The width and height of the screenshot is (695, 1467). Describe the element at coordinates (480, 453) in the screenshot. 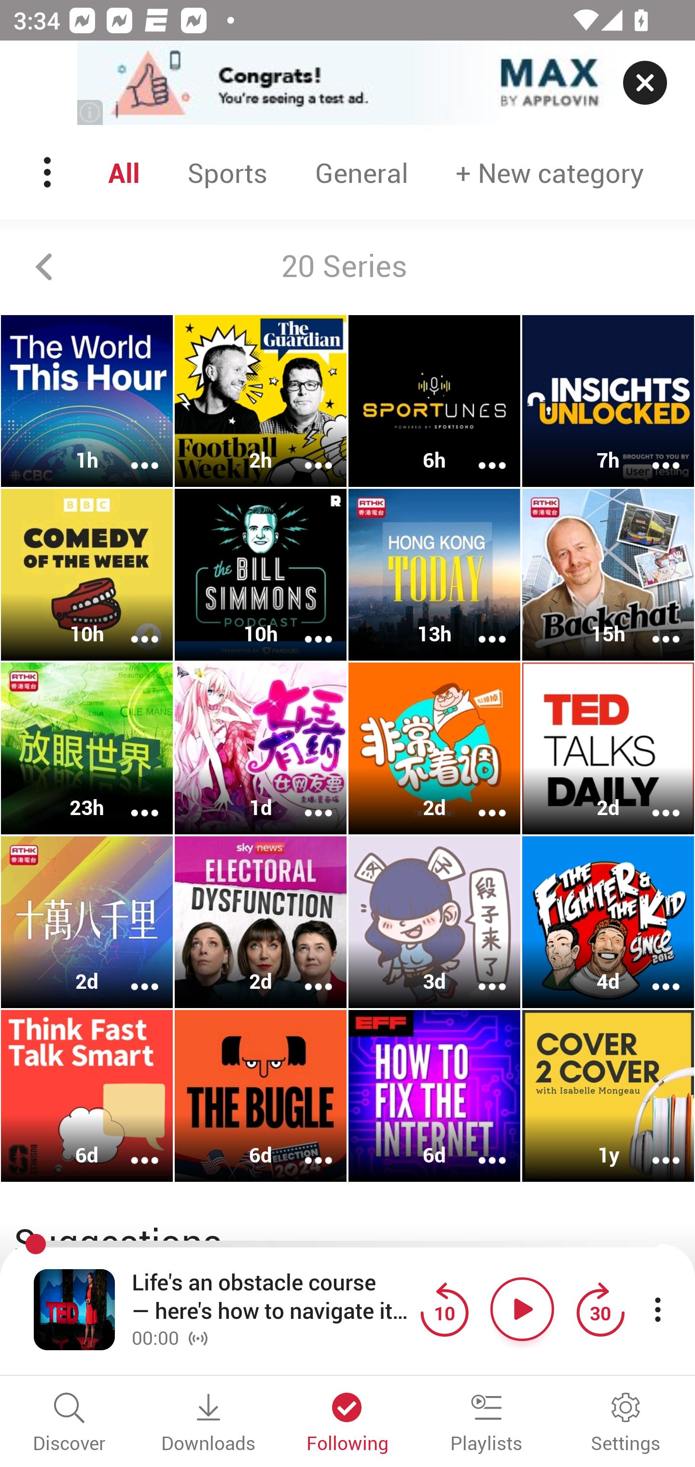

I see `More options` at that location.